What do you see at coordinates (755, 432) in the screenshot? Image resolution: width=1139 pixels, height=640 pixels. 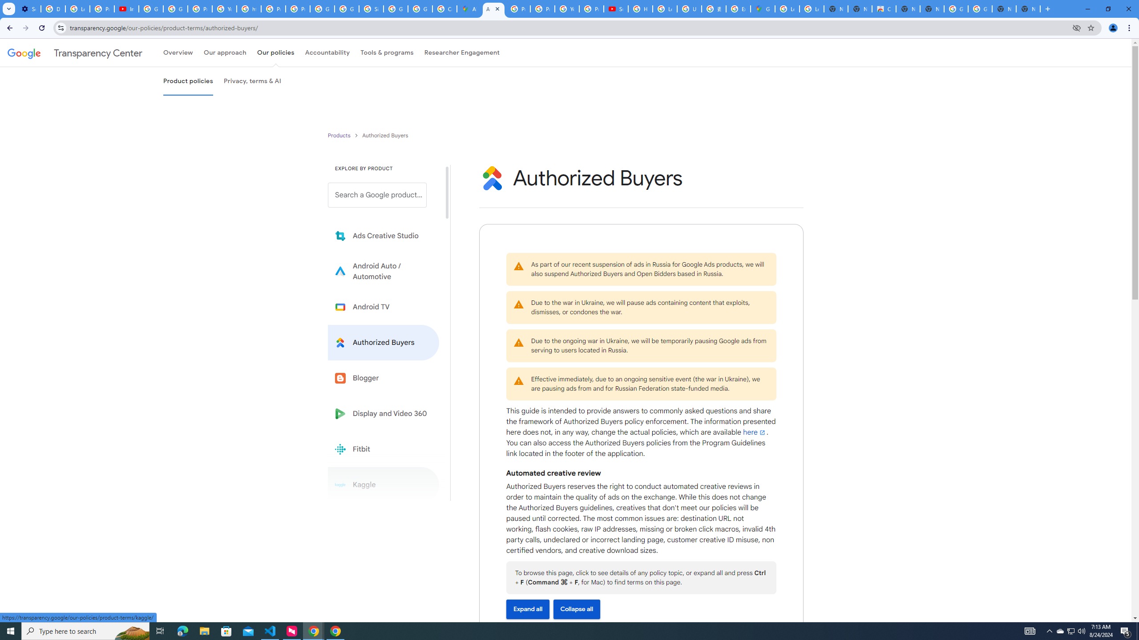 I see `here` at bounding box center [755, 432].